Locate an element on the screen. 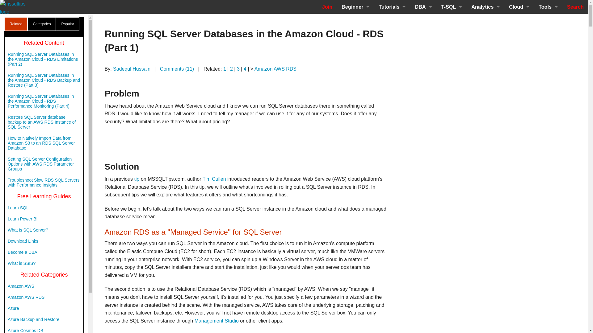 The image size is (593, 333). Management Studio is located at coordinates (423, 104).